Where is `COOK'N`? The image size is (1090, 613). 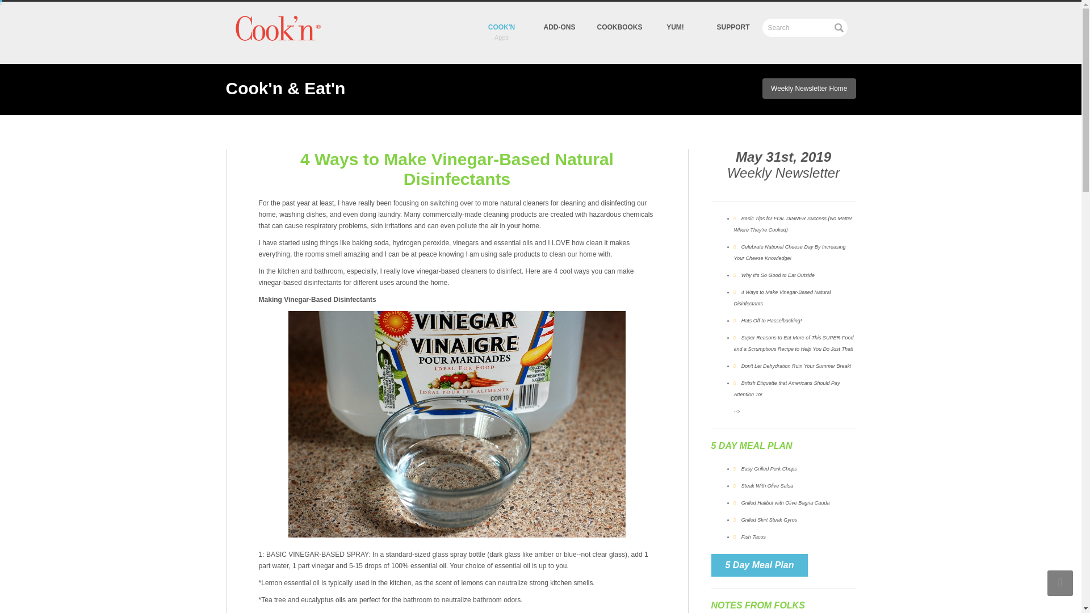
COOK'N is located at coordinates (501, 19).